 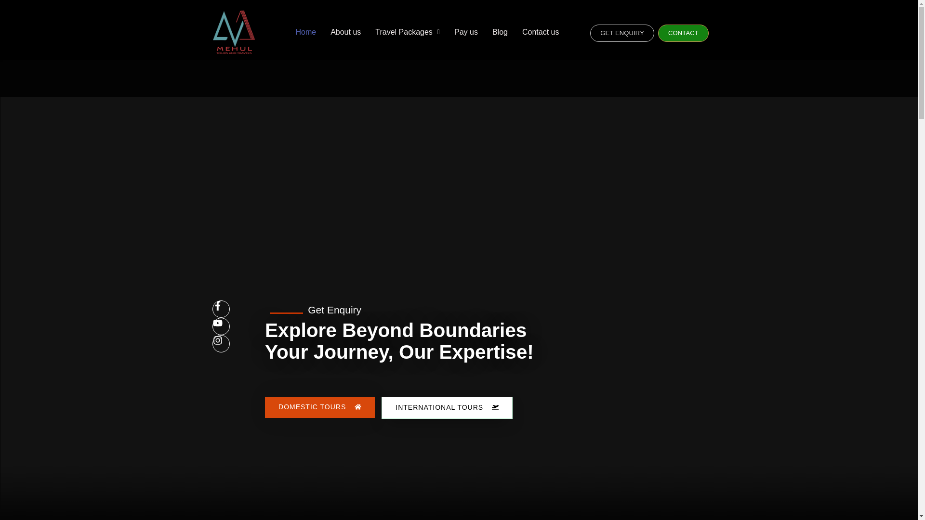 What do you see at coordinates (621, 33) in the screenshot?
I see `GET ENQUIRY` at bounding box center [621, 33].